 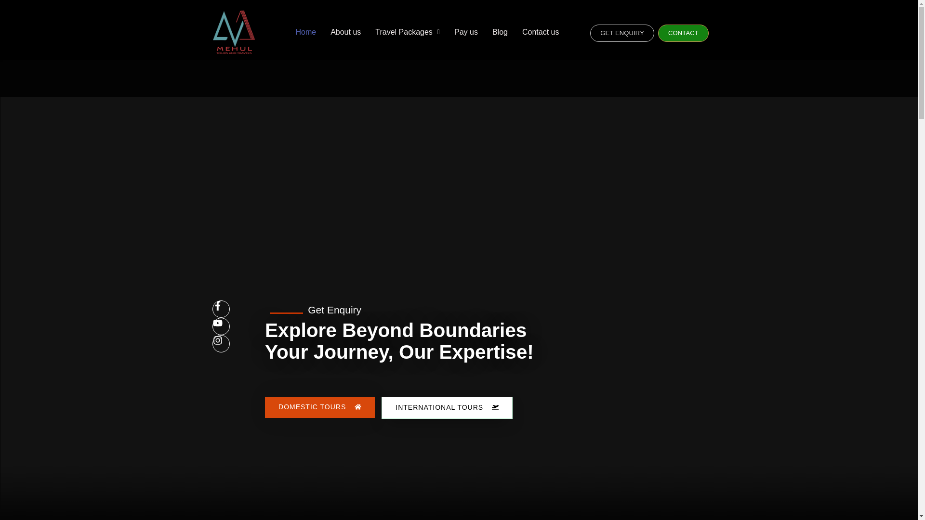 What do you see at coordinates (621, 33) in the screenshot?
I see `GET ENQUIRY` at bounding box center [621, 33].